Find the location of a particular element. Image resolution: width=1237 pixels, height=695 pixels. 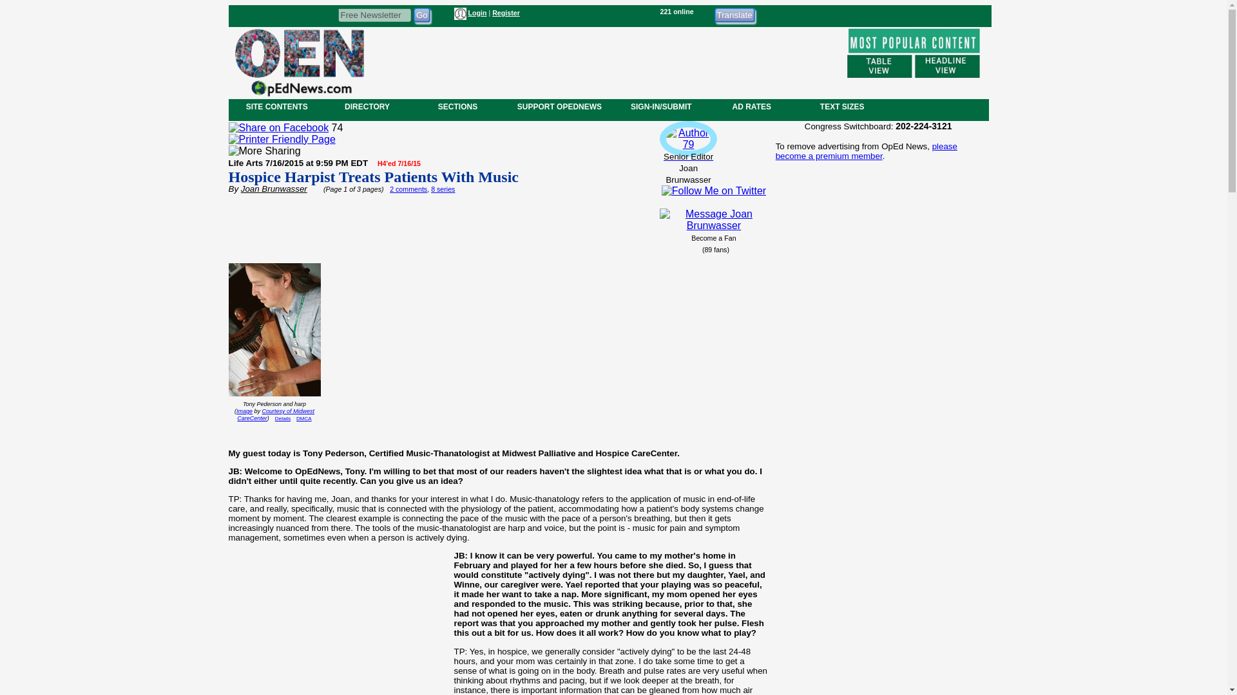

DMCA is located at coordinates (304, 418).